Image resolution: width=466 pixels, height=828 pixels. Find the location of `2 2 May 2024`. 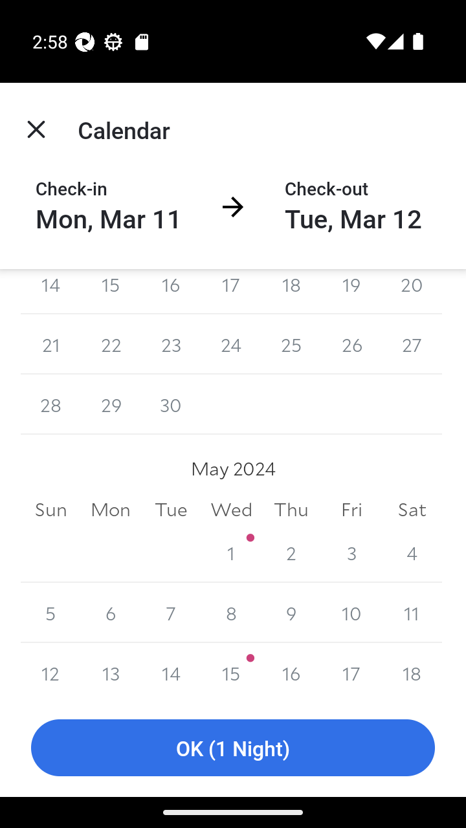

2 2 May 2024 is located at coordinates (291, 552).